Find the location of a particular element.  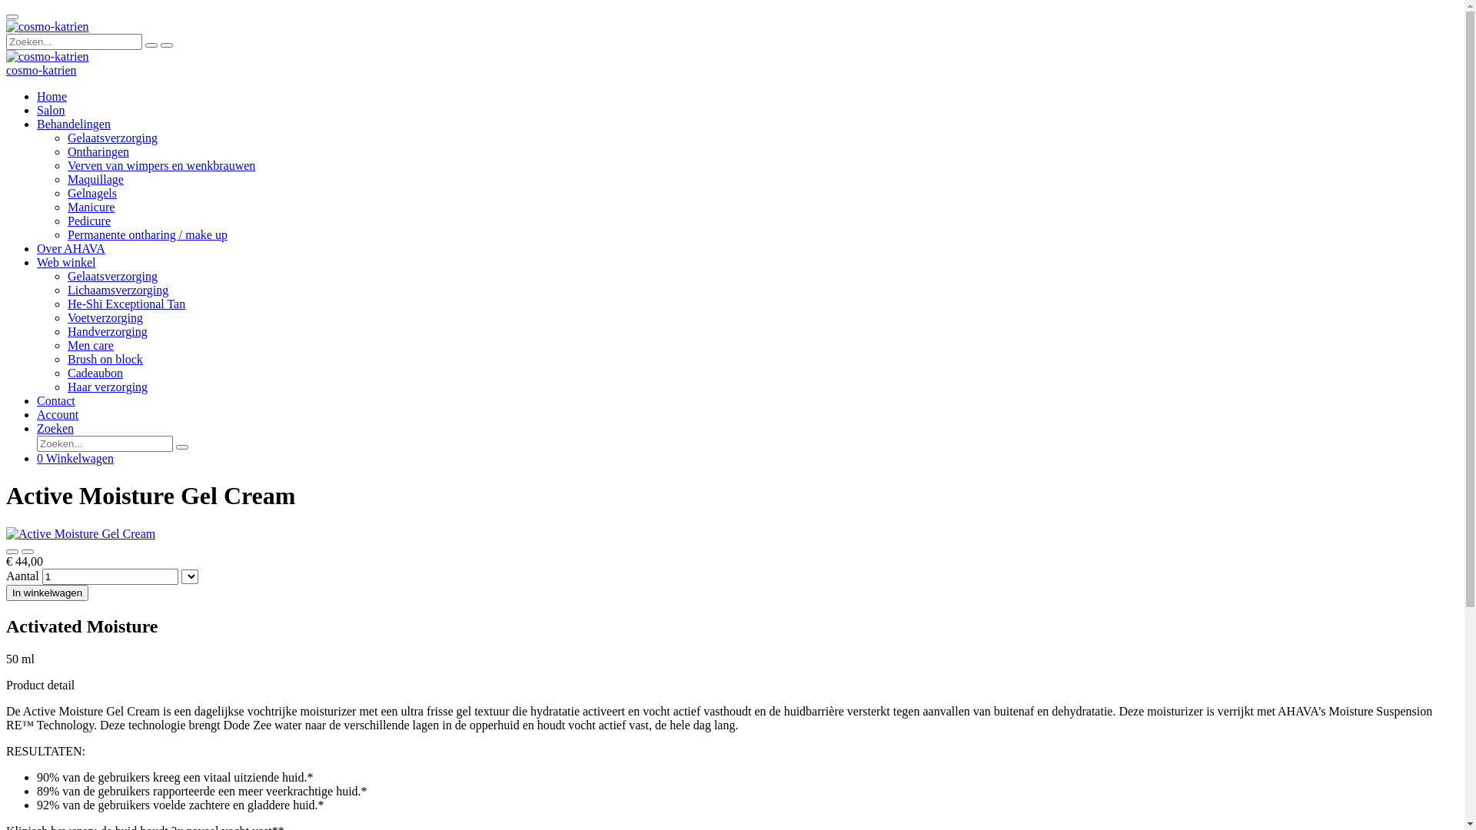

Salon is located at coordinates (51, 111).